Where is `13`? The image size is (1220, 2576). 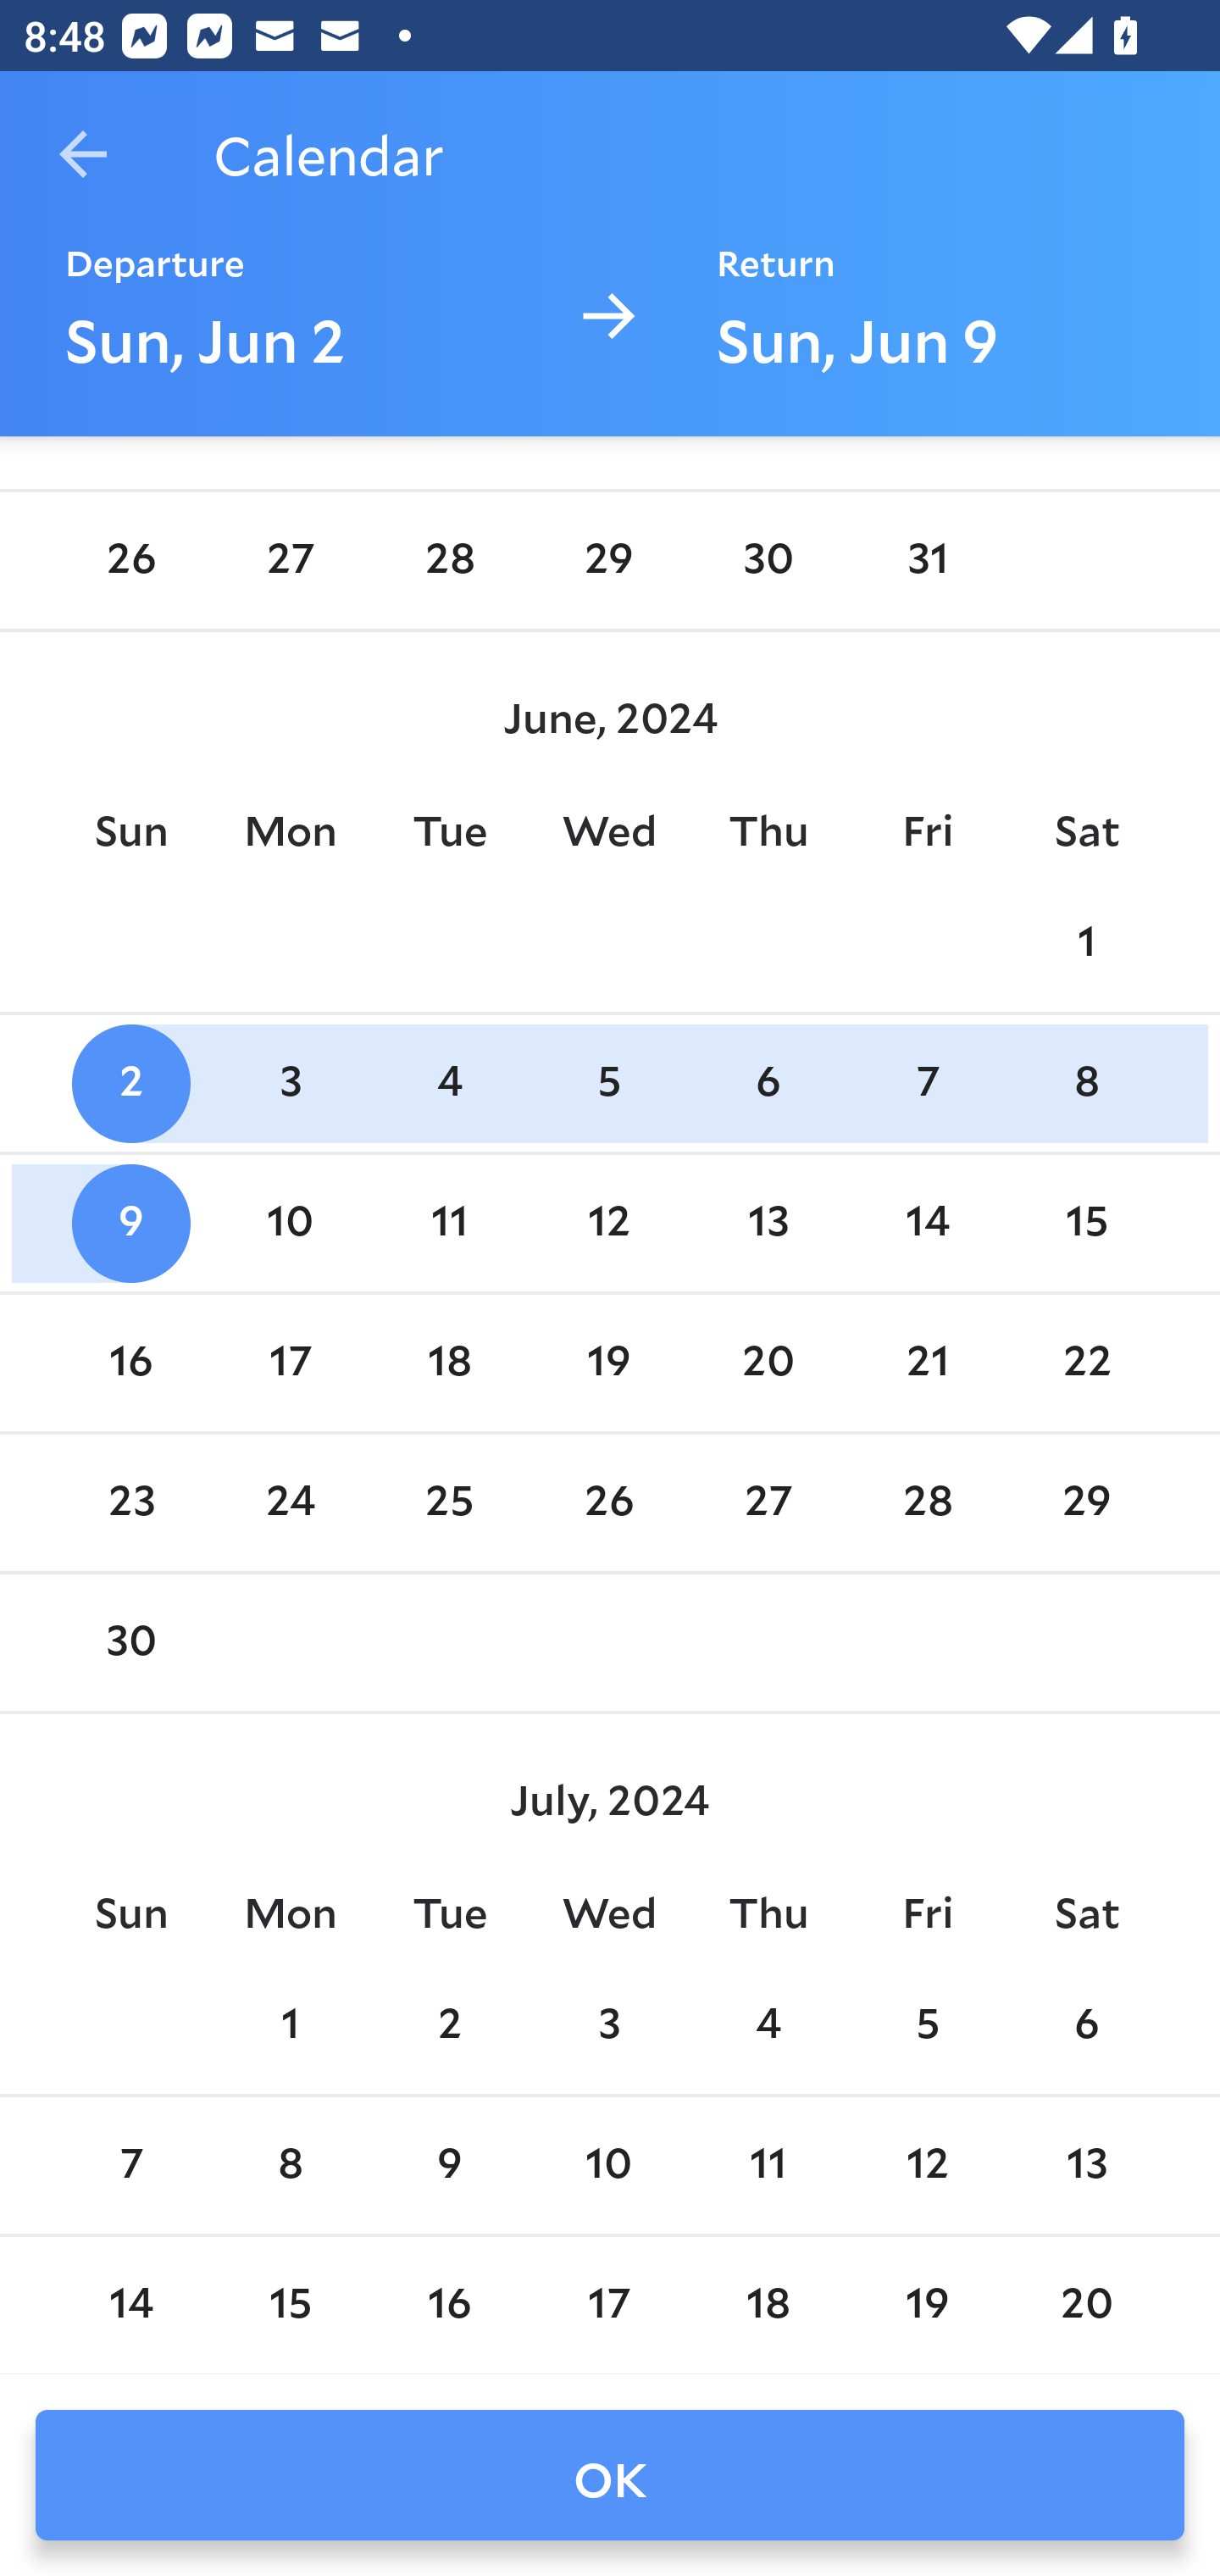
13 is located at coordinates (768, 1224).